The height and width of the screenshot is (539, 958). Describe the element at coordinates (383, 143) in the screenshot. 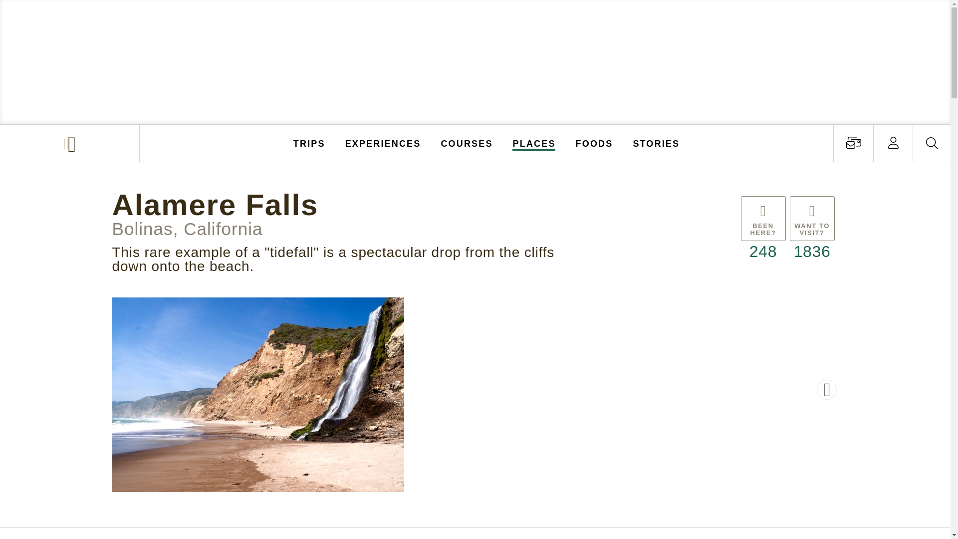

I see `EXPERIENCES` at that location.